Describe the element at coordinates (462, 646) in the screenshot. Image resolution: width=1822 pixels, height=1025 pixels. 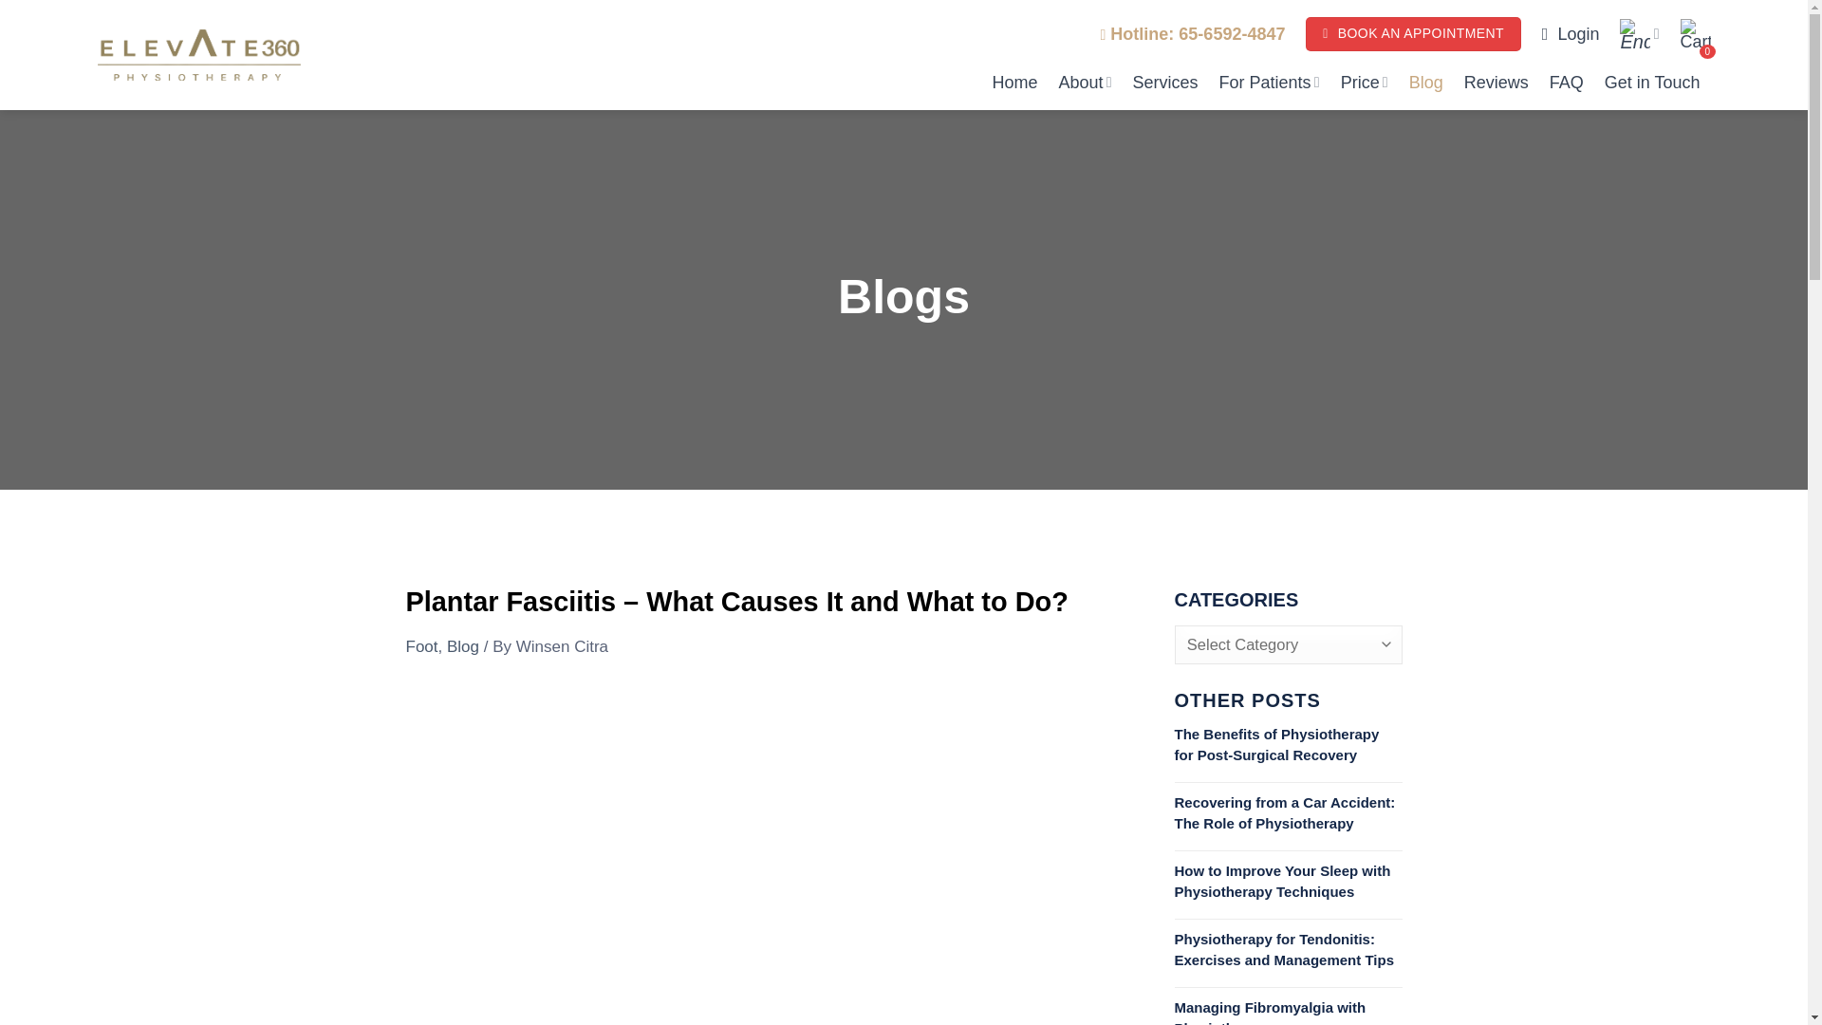
I see `Blog` at that location.